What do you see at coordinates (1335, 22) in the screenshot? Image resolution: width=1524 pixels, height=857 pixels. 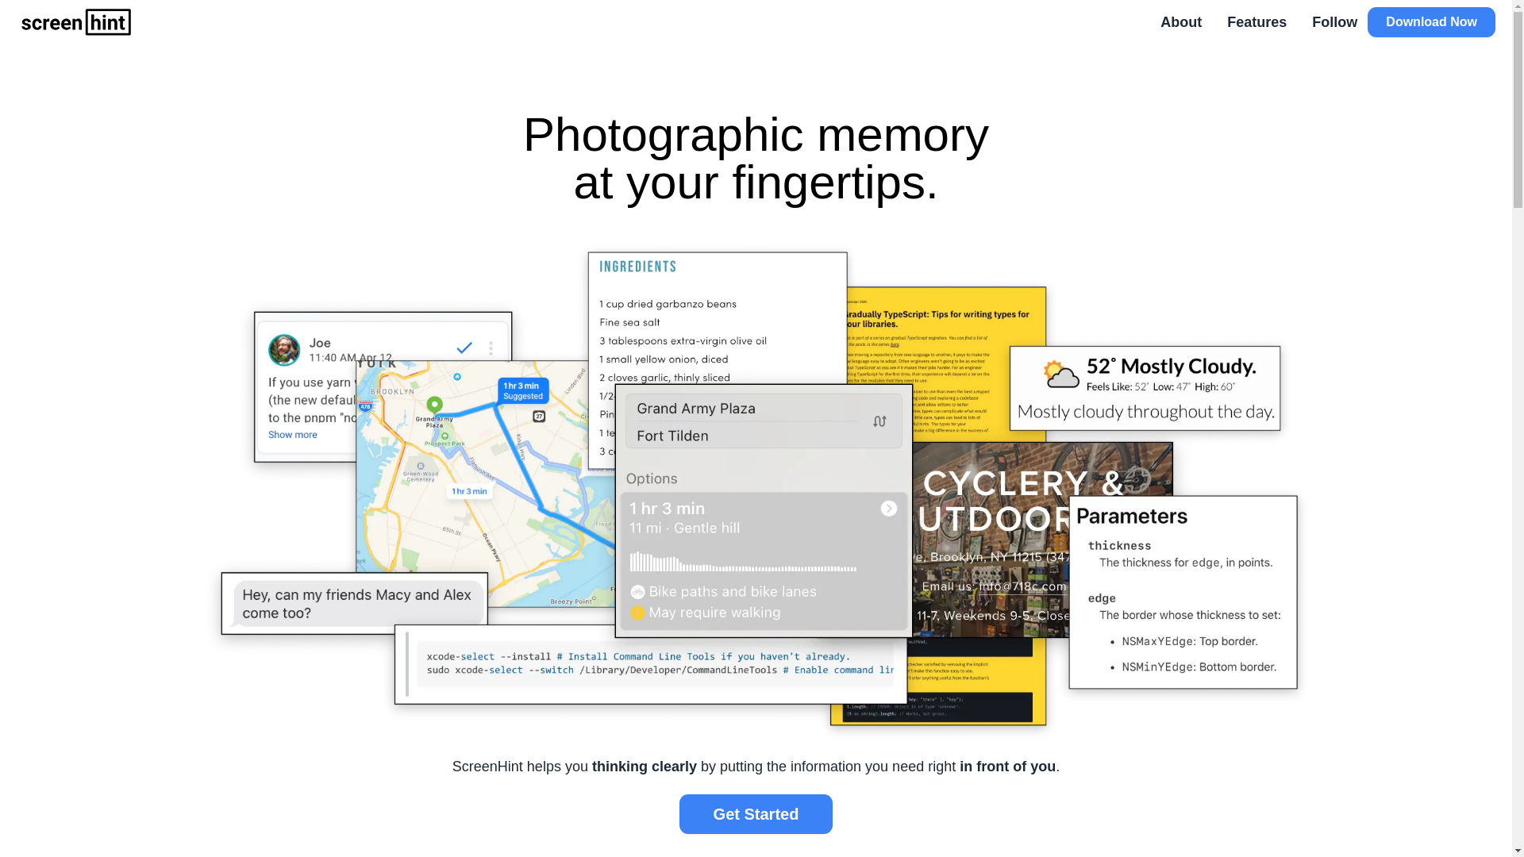 I see `Follow` at bounding box center [1335, 22].